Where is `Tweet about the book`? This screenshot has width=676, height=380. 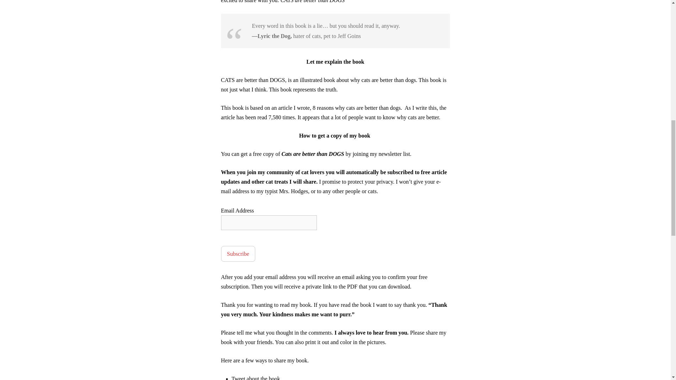
Tweet about the book is located at coordinates (256, 378).